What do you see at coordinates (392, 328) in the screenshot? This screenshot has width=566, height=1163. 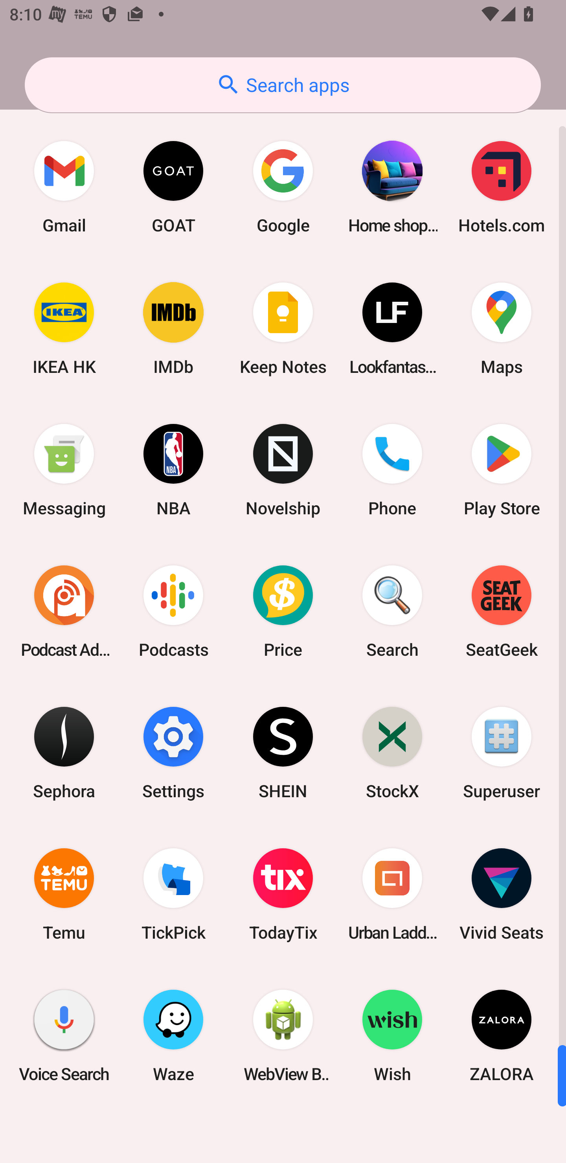 I see `Lookfantastic` at bounding box center [392, 328].